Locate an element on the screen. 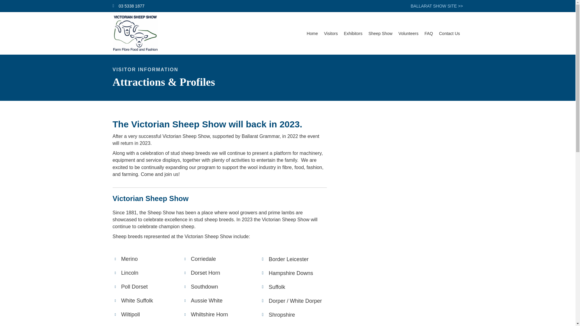  03 5338 1877 is located at coordinates (132, 6).